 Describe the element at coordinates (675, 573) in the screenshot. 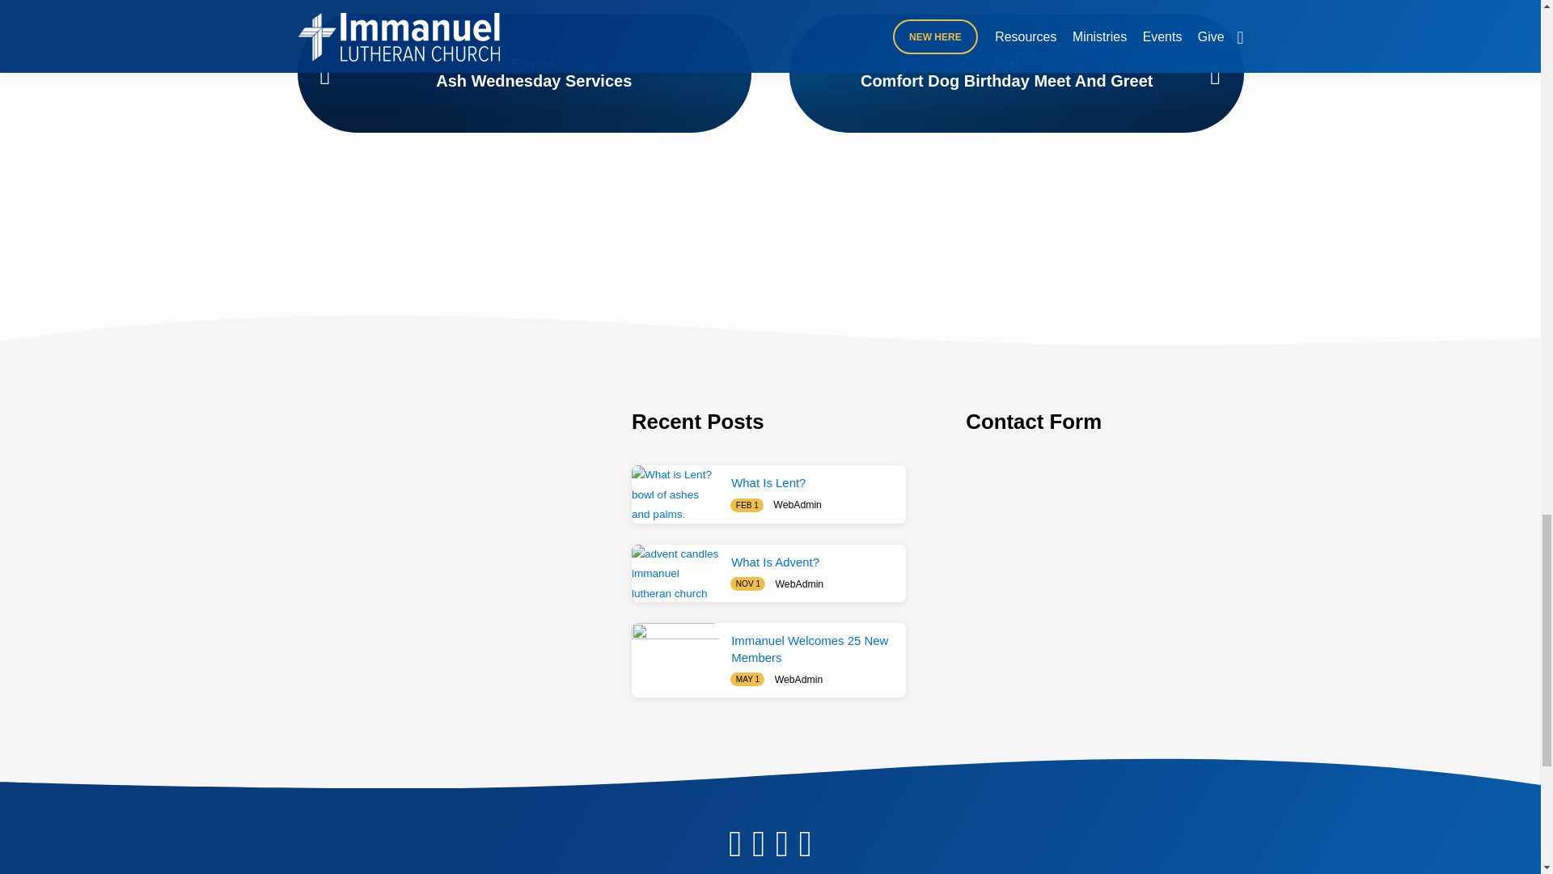

I see `What Is Advent?` at that location.